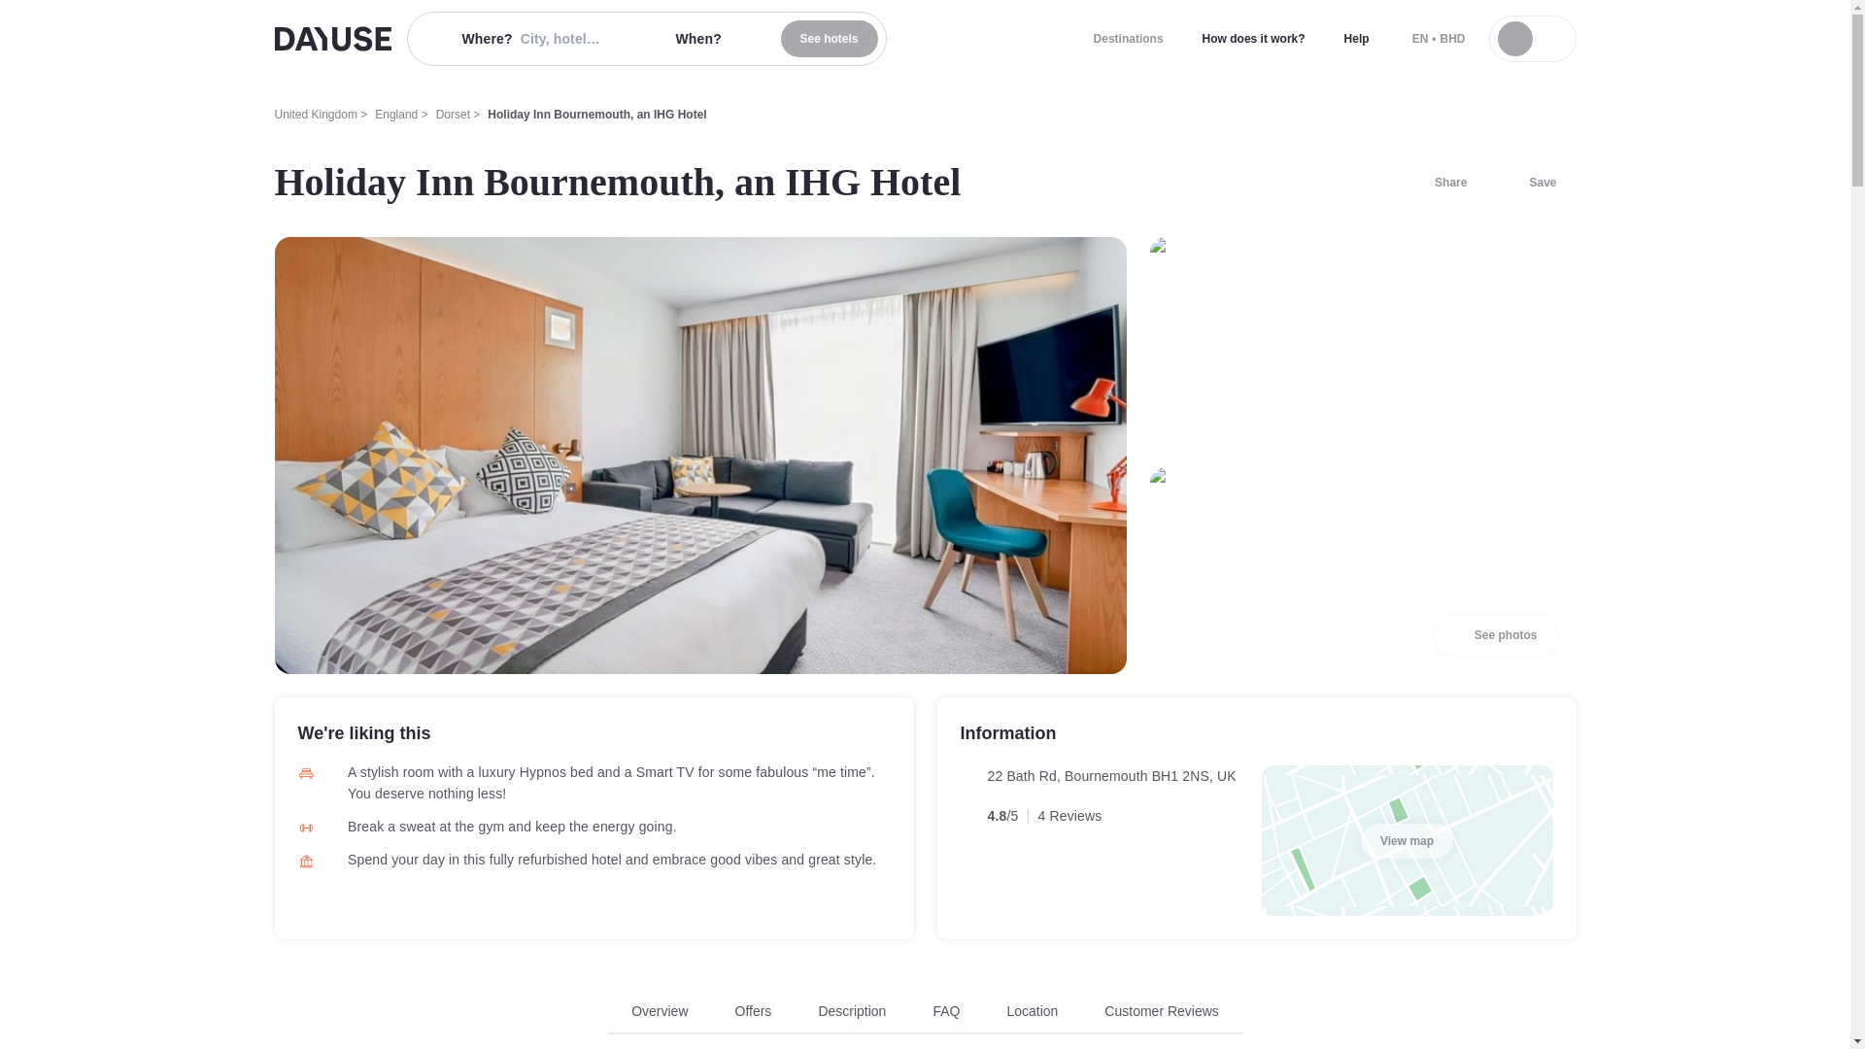 Image resolution: width=1865 pixels, height=1049 pixels. I want to click on Destinations, so click(1128, 39).